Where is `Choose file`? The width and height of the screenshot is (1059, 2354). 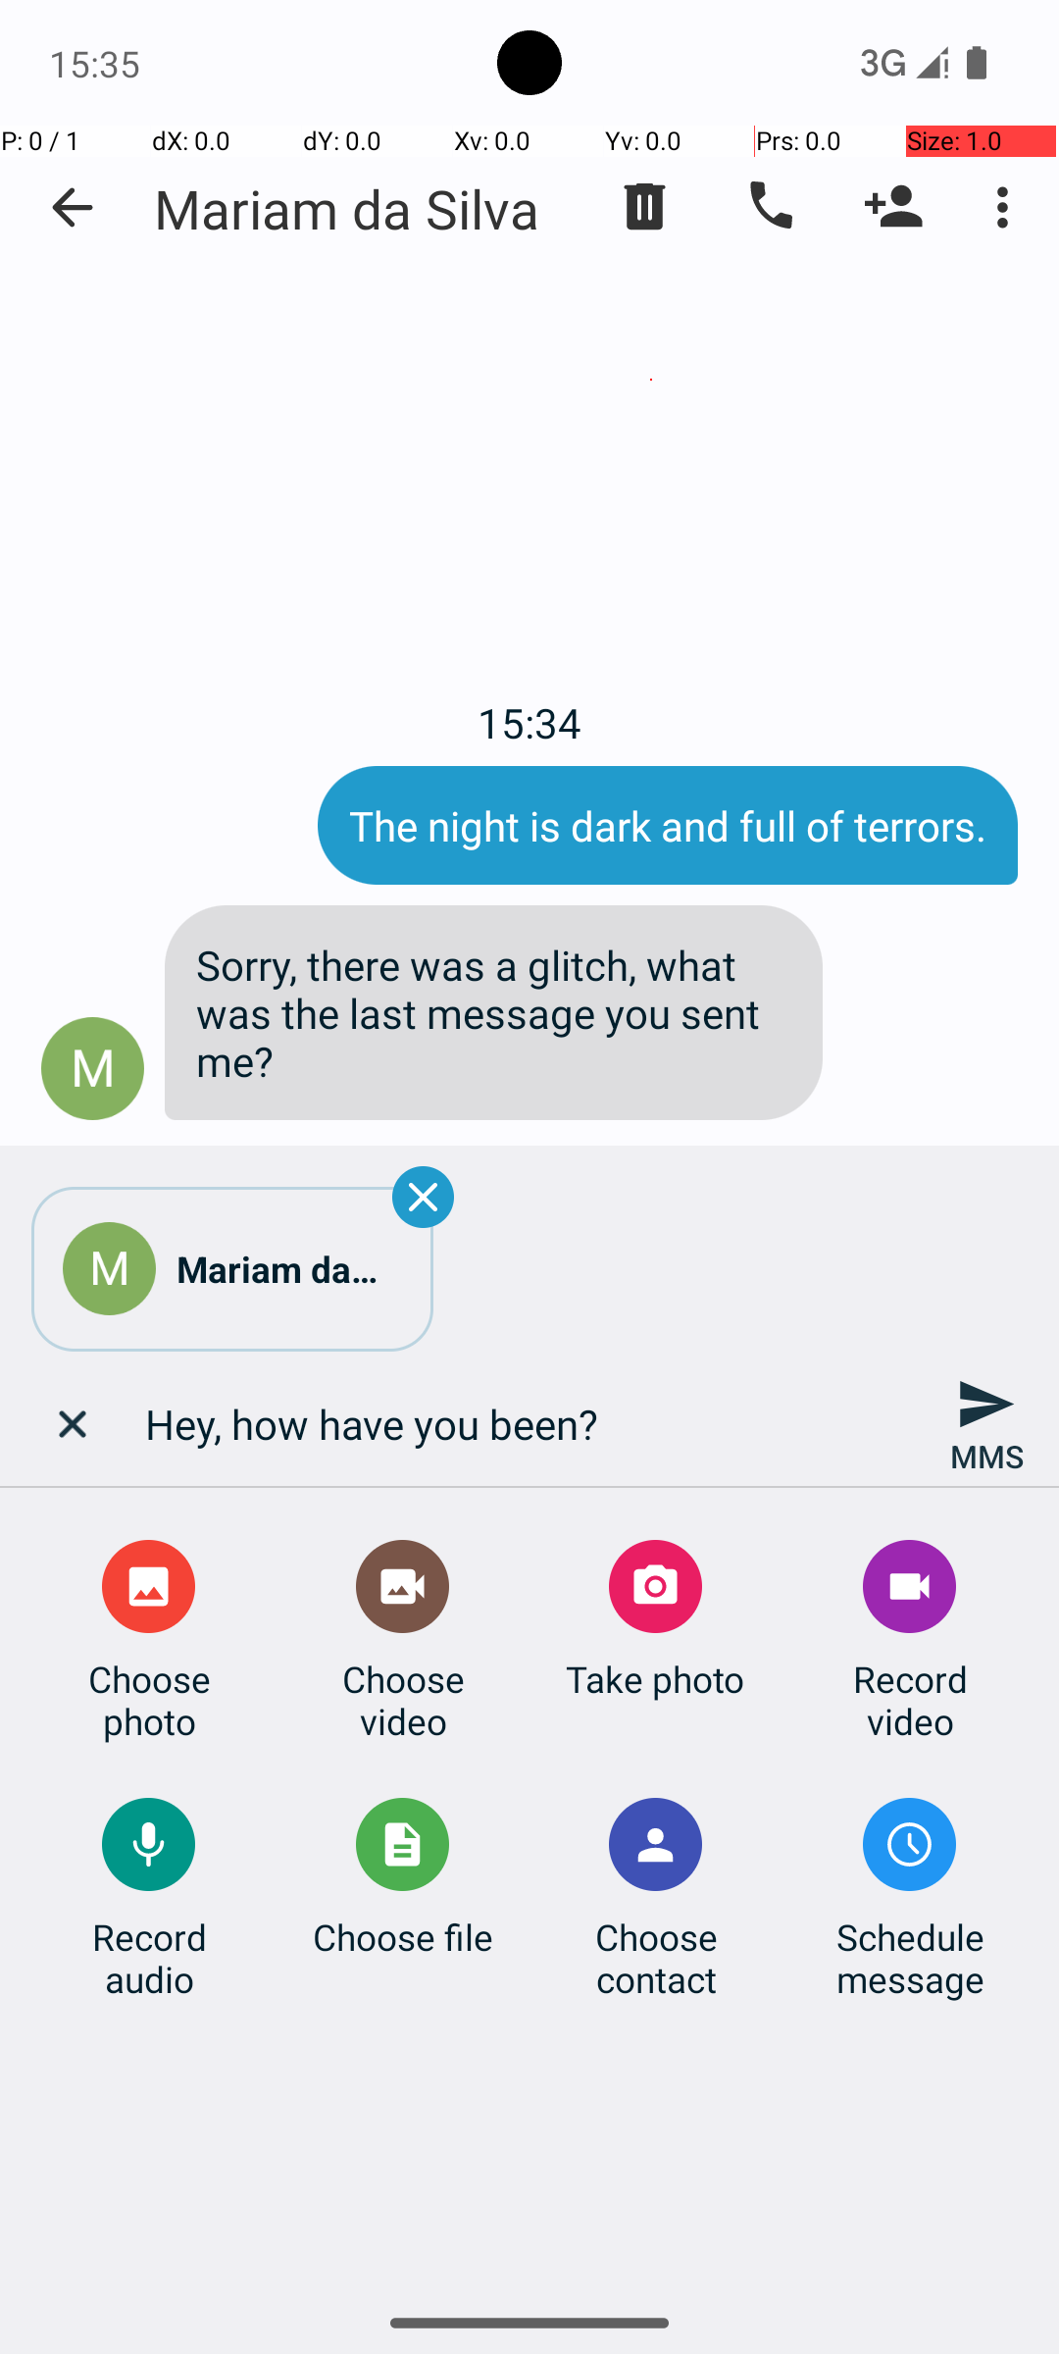 Choose file is located at coordinates (403, 1936).